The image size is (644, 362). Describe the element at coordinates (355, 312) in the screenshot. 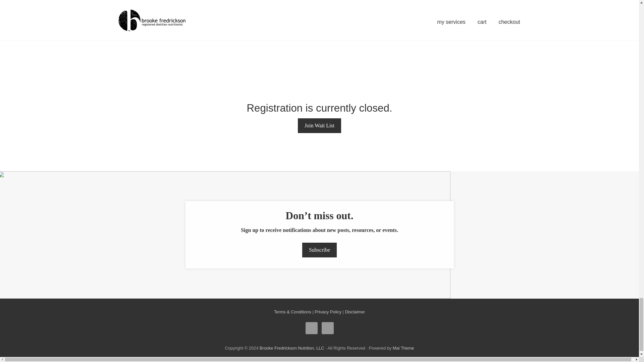

I see `Disclaimer` at that location.